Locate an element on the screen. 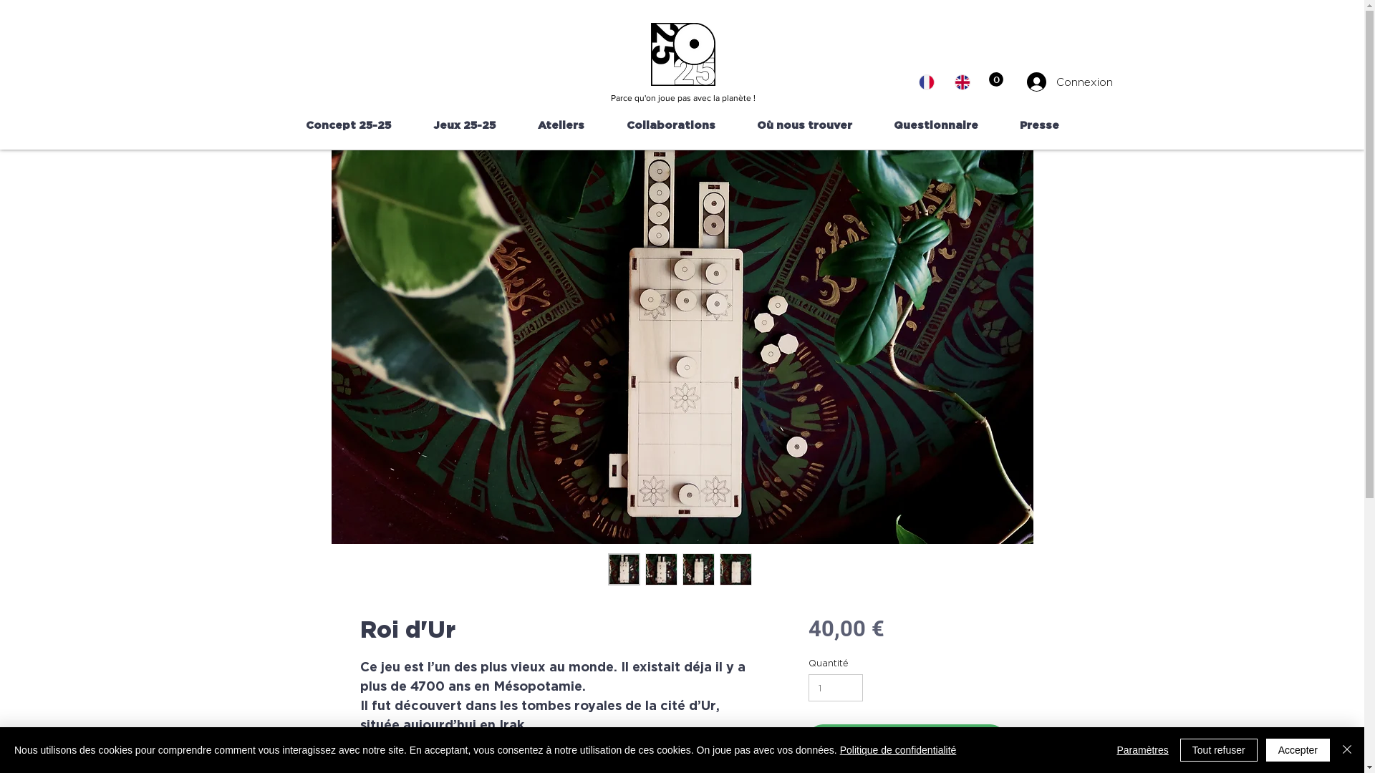  Collaborations is located at coordinates (671, 125).